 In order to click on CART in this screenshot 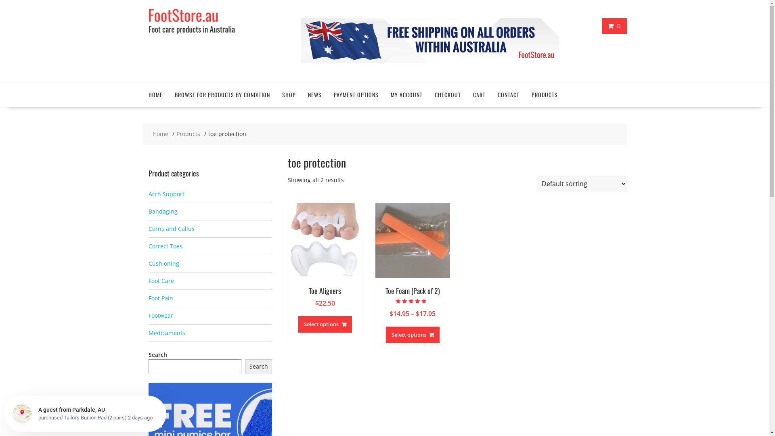, I will do `click(479, 94)`.